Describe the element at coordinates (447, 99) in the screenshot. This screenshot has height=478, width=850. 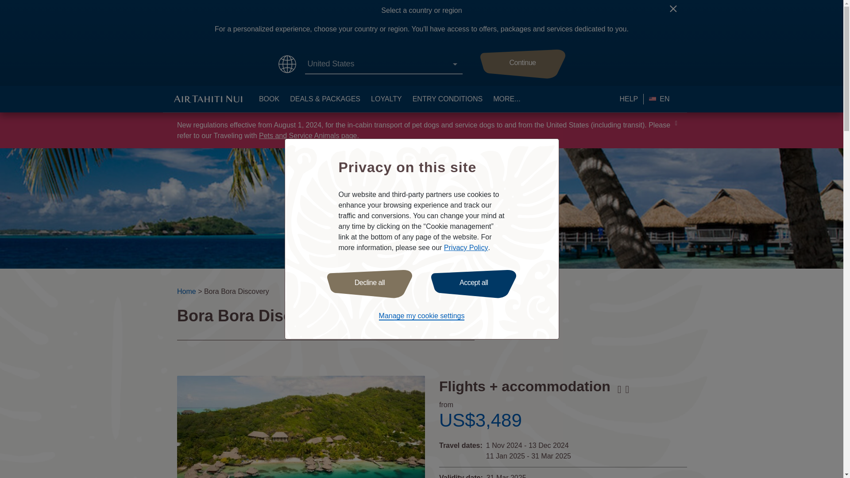
I see `ENTRY CONDITIONS` at that location.